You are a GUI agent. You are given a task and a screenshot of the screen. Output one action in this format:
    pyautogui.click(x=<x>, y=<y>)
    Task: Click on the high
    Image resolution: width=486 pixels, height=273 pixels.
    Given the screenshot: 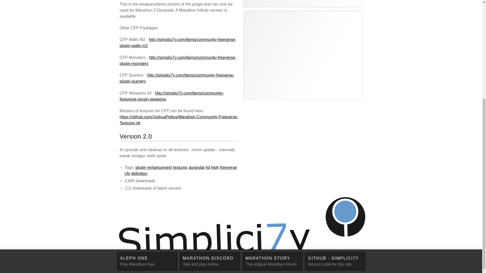 What is the action you would take?
    pyautogui.click(x=215, y=167)
    